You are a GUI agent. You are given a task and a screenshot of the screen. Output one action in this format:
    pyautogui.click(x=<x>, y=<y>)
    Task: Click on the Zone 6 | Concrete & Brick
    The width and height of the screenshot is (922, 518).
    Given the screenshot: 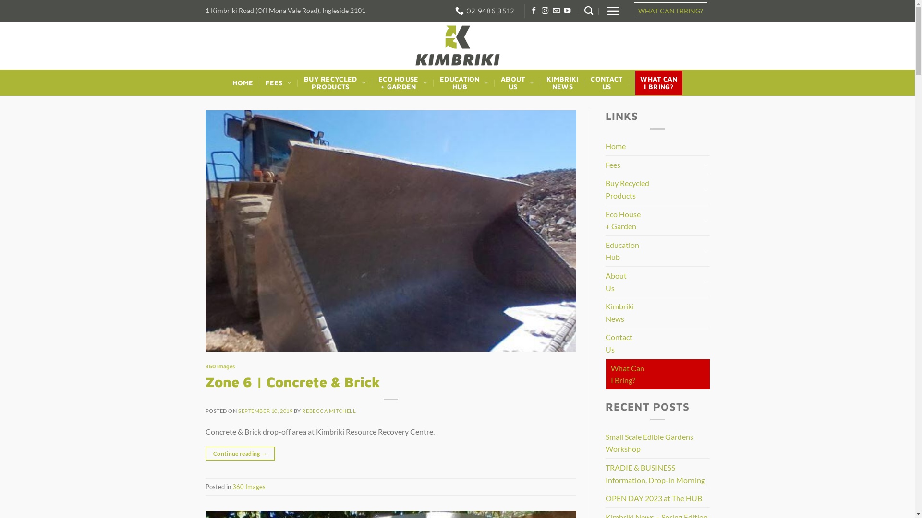 What is the action you would take?
    pyautogui.click(x=293, y=382)
    